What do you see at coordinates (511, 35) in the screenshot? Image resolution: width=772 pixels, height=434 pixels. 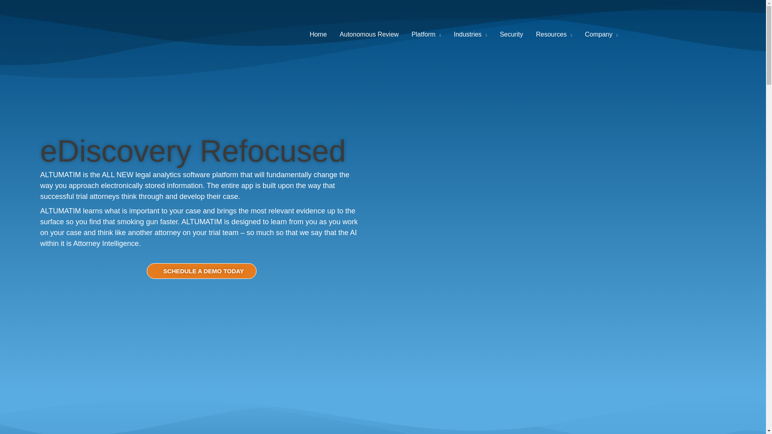 I see `Security` at bounding box center [511, 35].